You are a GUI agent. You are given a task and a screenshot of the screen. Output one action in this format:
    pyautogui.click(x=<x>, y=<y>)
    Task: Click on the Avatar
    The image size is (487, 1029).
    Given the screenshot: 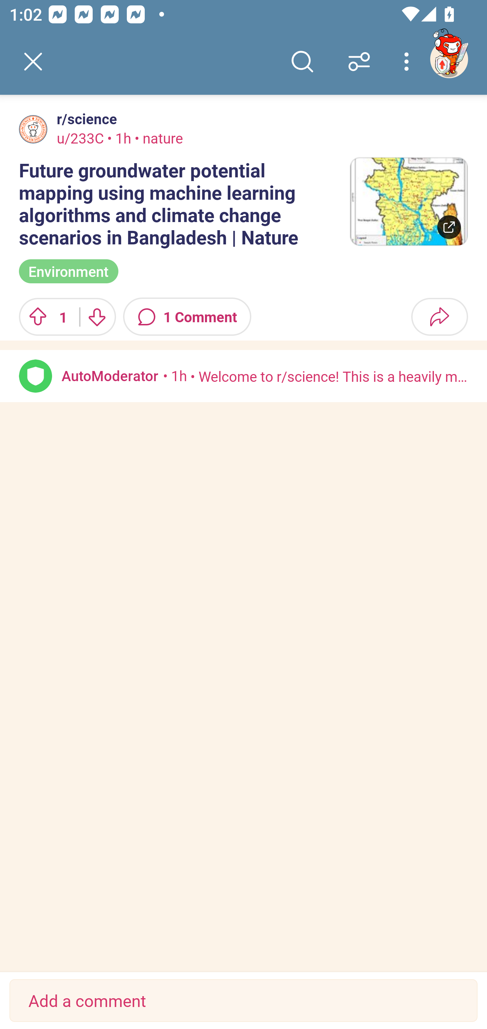 What is the action you would take?
    pyautogui.click(x=33, y=129)
    